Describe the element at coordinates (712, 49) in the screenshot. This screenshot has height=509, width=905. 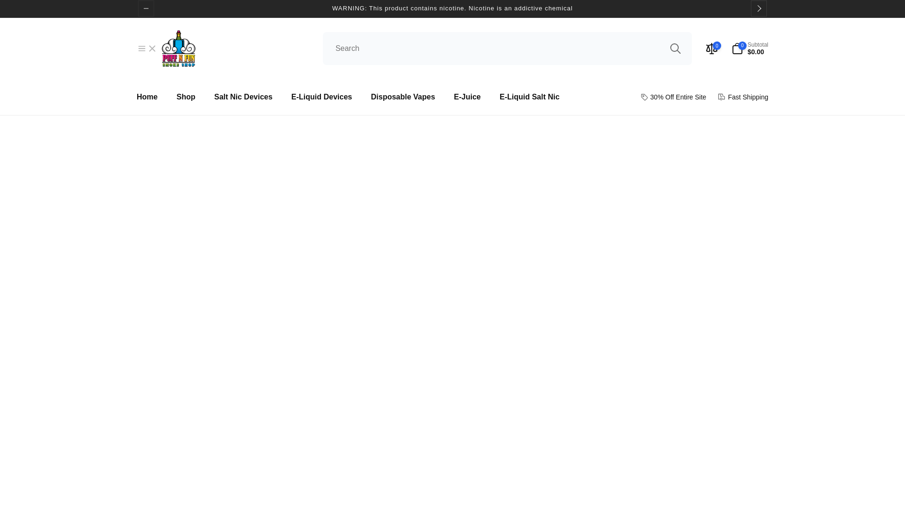
I see `0` at that location.